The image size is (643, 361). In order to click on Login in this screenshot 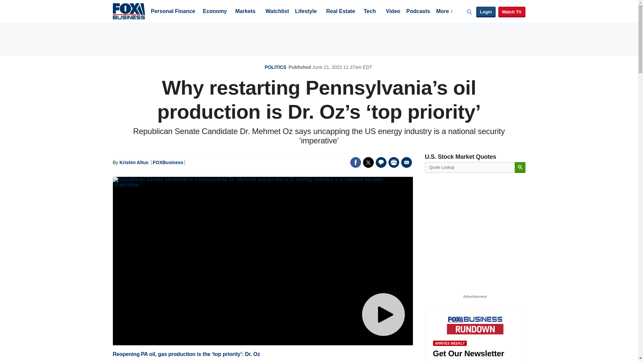, I will do `click(486, 12)`.